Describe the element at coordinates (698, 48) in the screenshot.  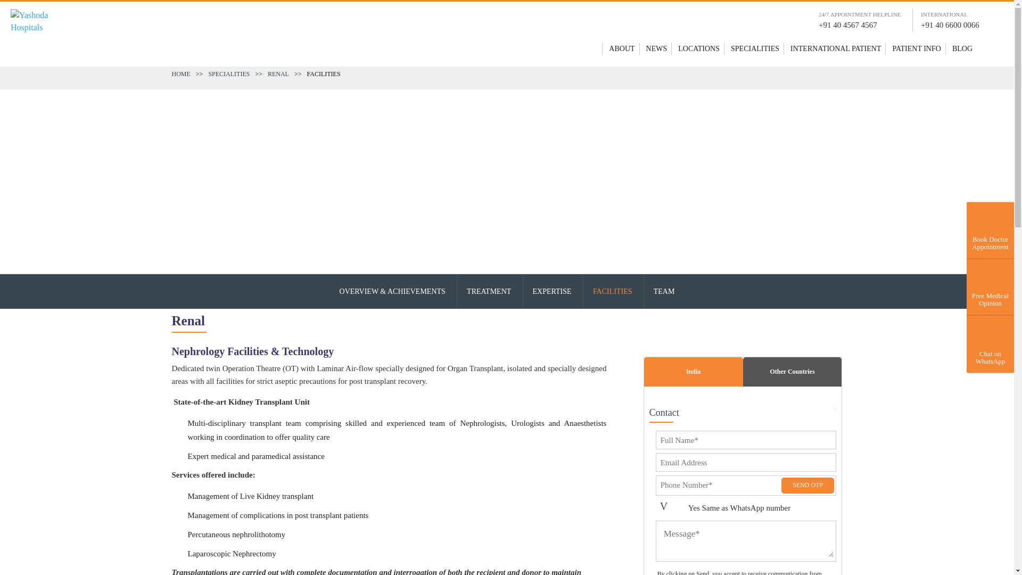
I see `LOCATIONS` at that location.